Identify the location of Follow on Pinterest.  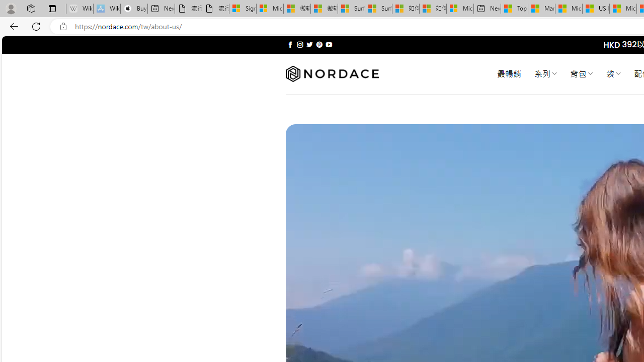
(319, 44).